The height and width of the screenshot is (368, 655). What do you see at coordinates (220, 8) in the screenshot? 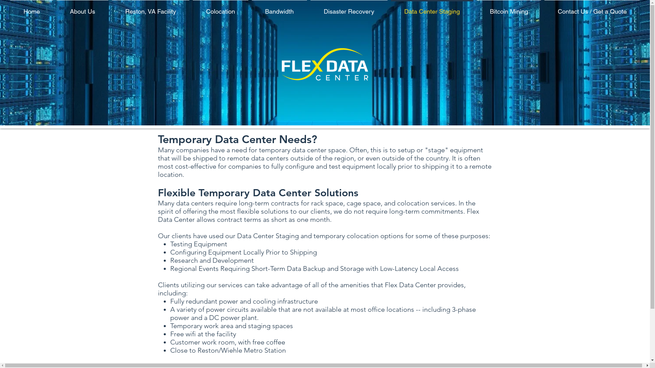
I see `Colocation` at bounding box center [220, 8].